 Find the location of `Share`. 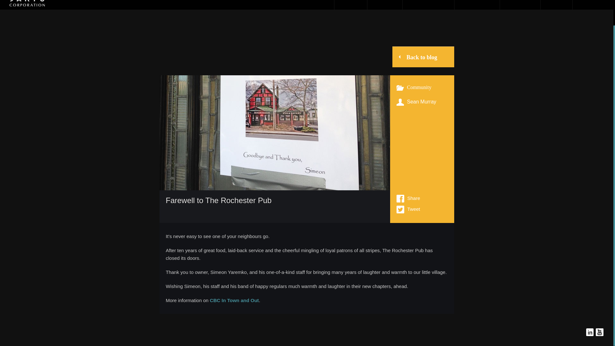

Share is located at coordinates (408, 199).